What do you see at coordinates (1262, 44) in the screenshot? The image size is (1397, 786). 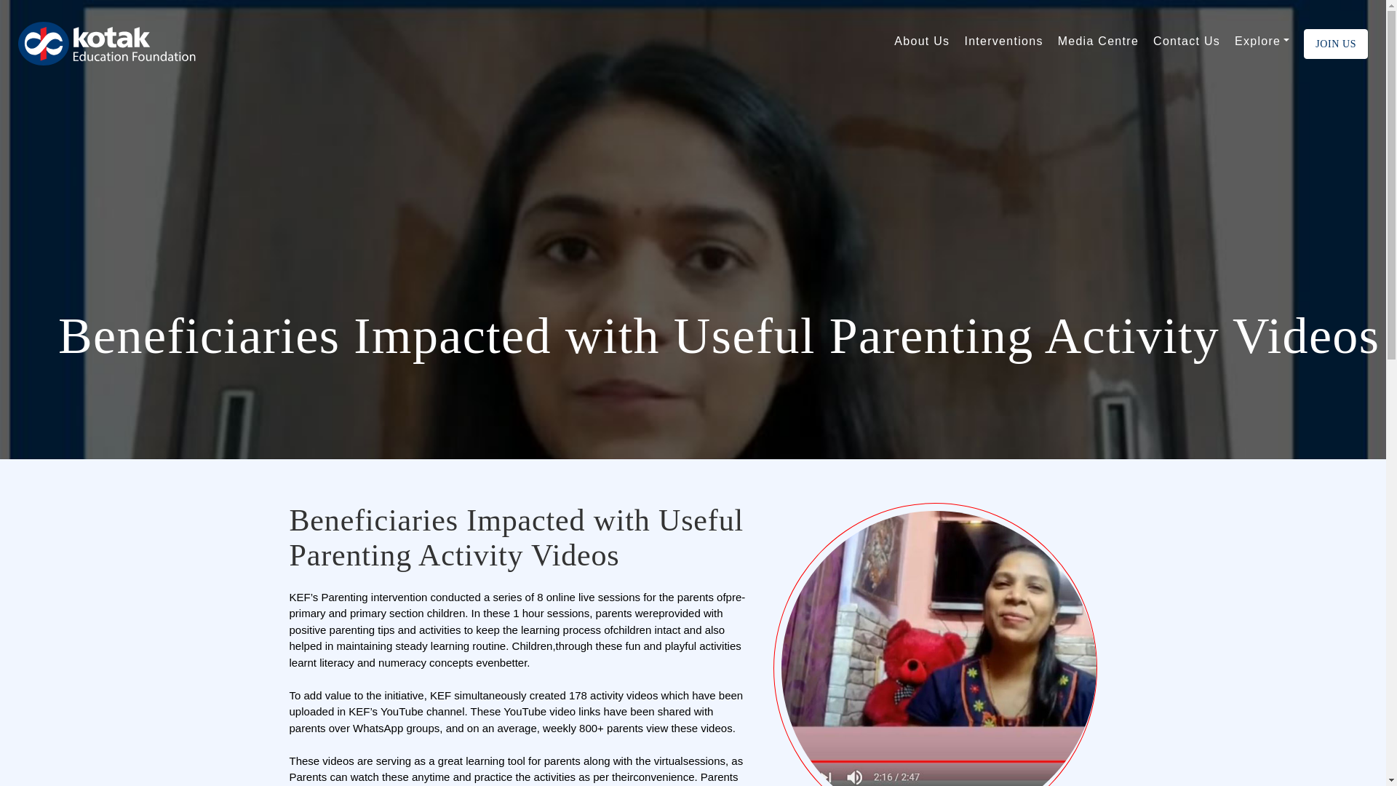 I see `Explore` at bounding box center [1262, 44].